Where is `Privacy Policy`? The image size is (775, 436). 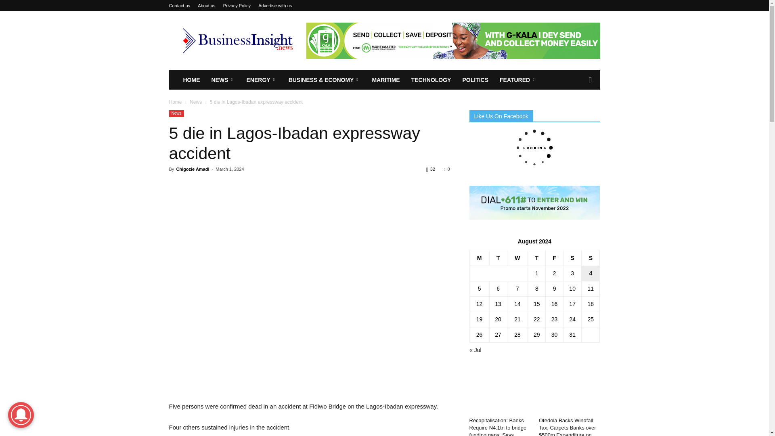 Privacy Policy is located at coordinates (237, 6).